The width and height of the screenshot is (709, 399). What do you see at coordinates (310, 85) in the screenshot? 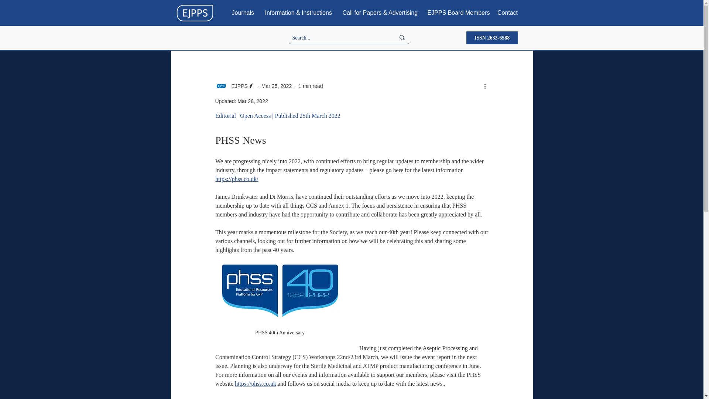
I see `1 min read` at bounding box center [310, 85].